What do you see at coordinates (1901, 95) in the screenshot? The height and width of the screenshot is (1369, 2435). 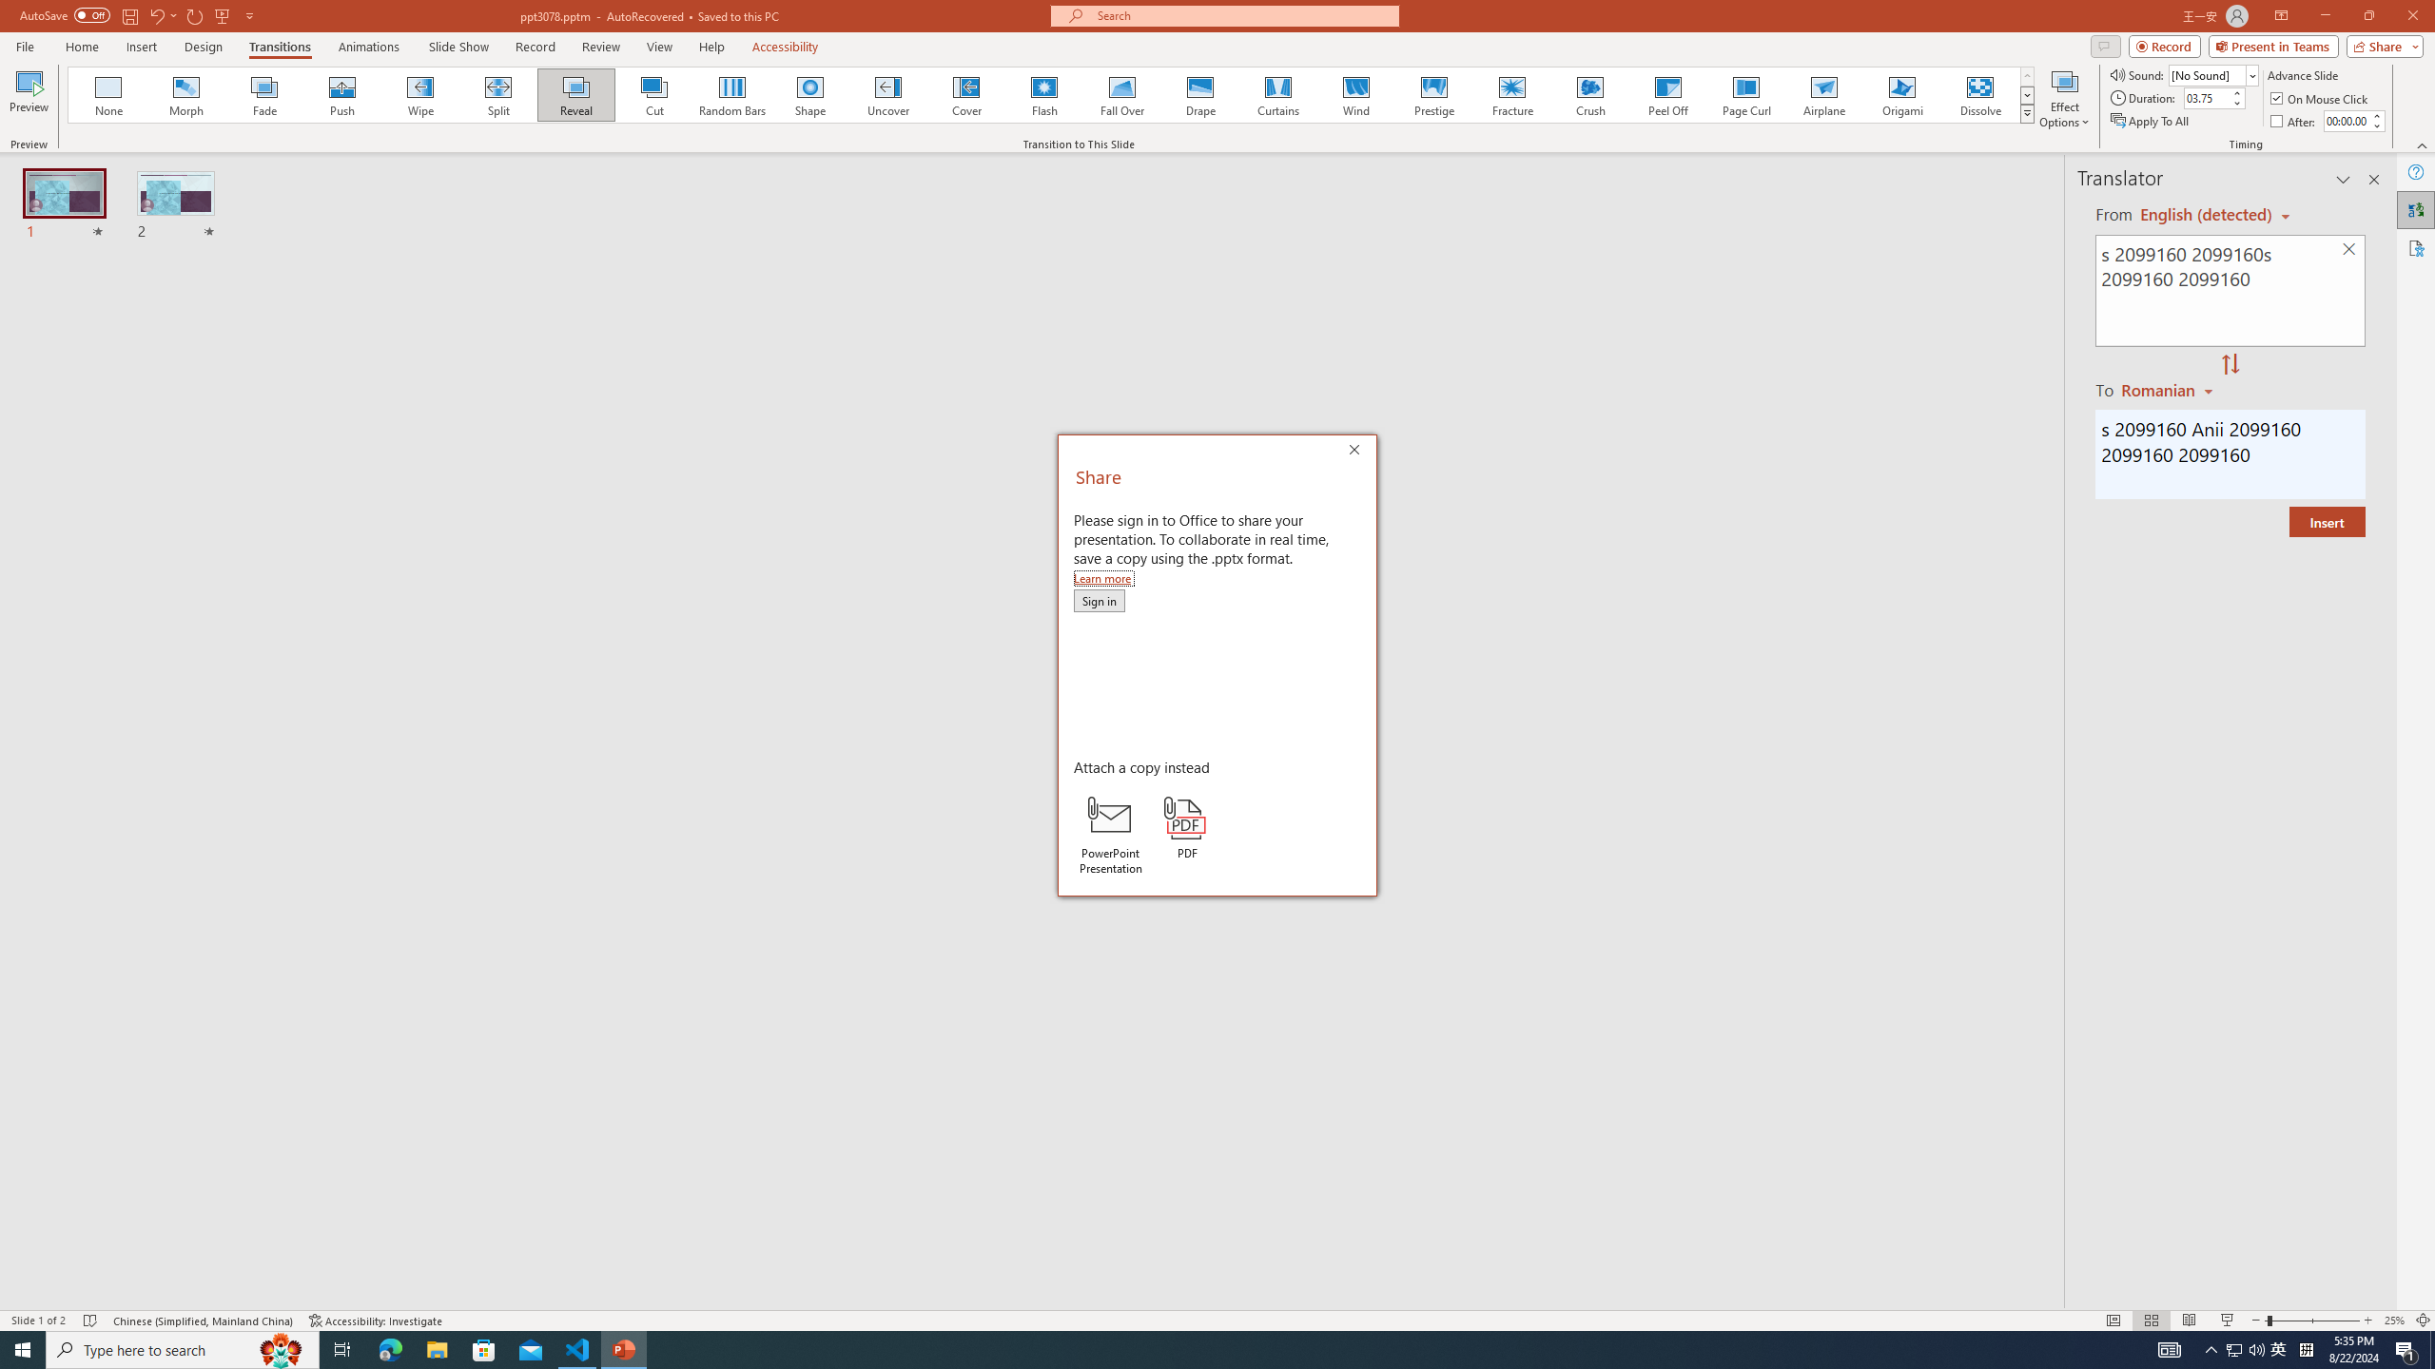 I see `Origami` at bounding box center [1901, 95].